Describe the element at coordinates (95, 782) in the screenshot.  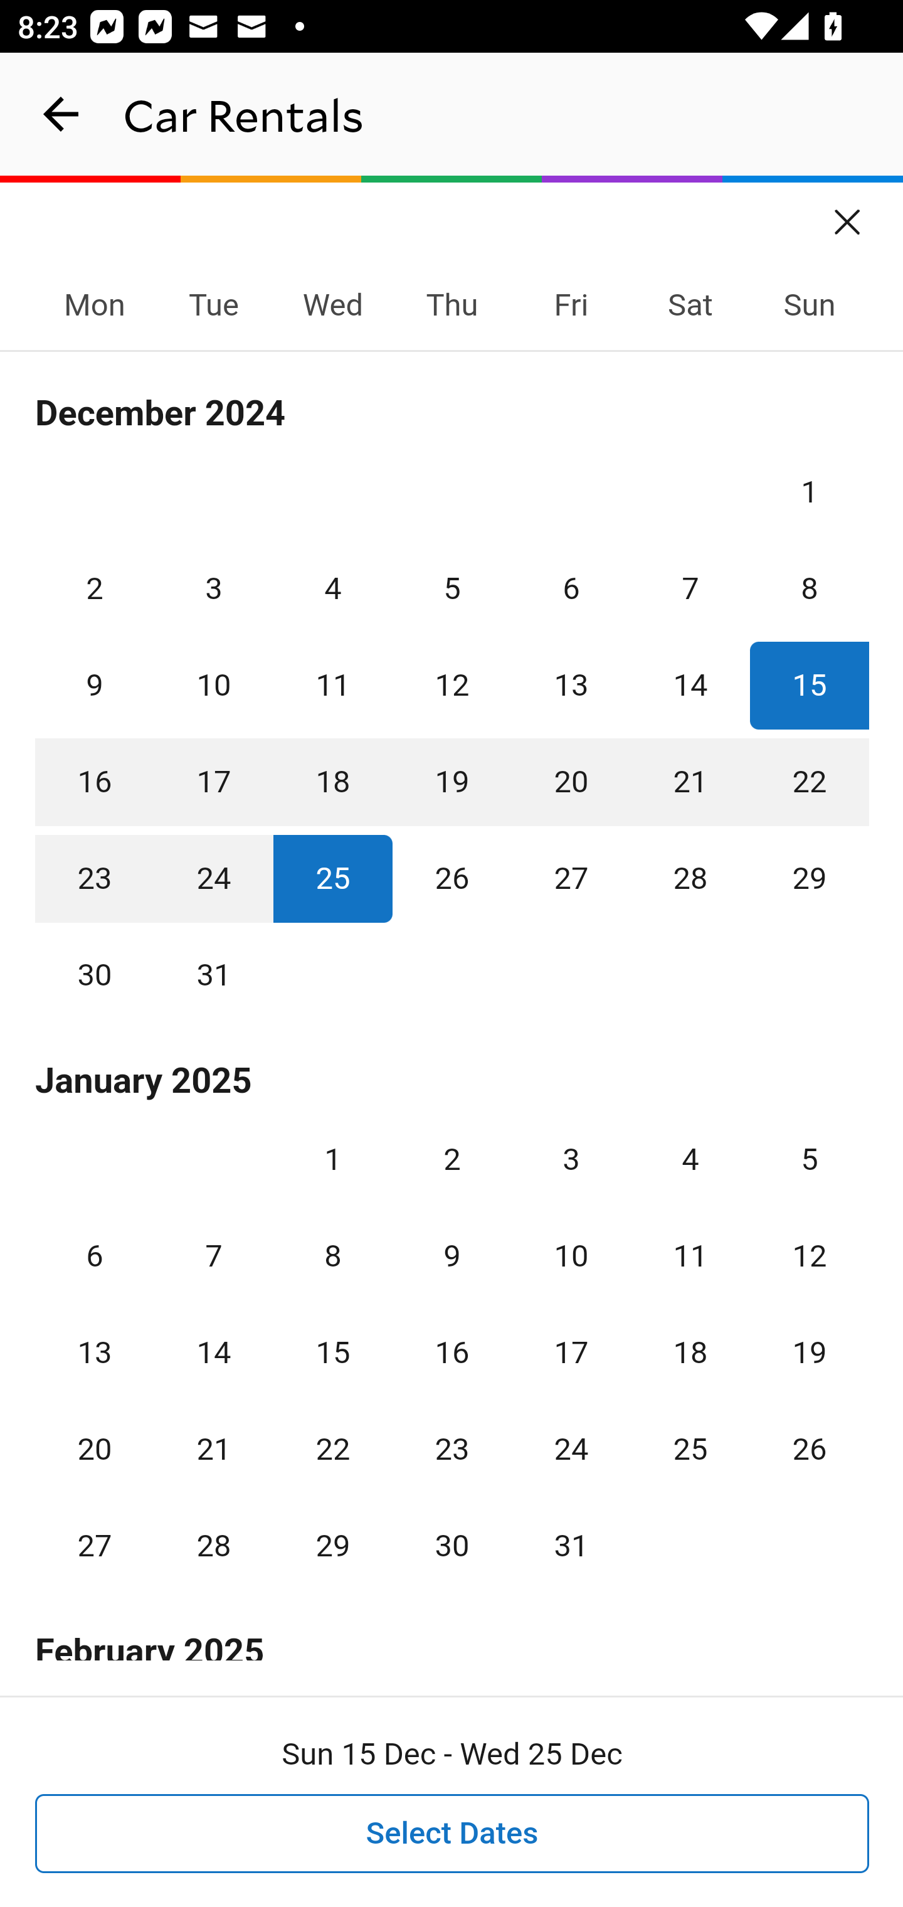
I see `16 December 2024` at that location.